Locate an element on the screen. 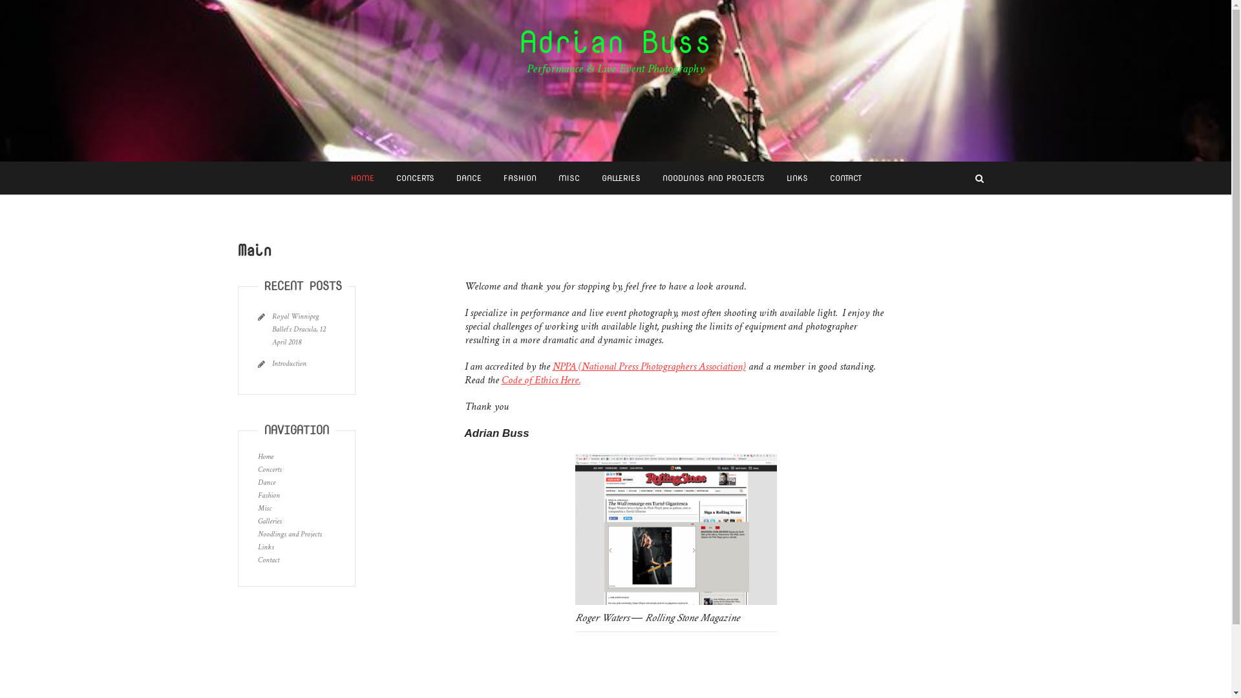 Image resolution: width=1241 pixels, height=698 pixels. NOODLINGS AND PROJECTS is located at coordinates (714, 178).